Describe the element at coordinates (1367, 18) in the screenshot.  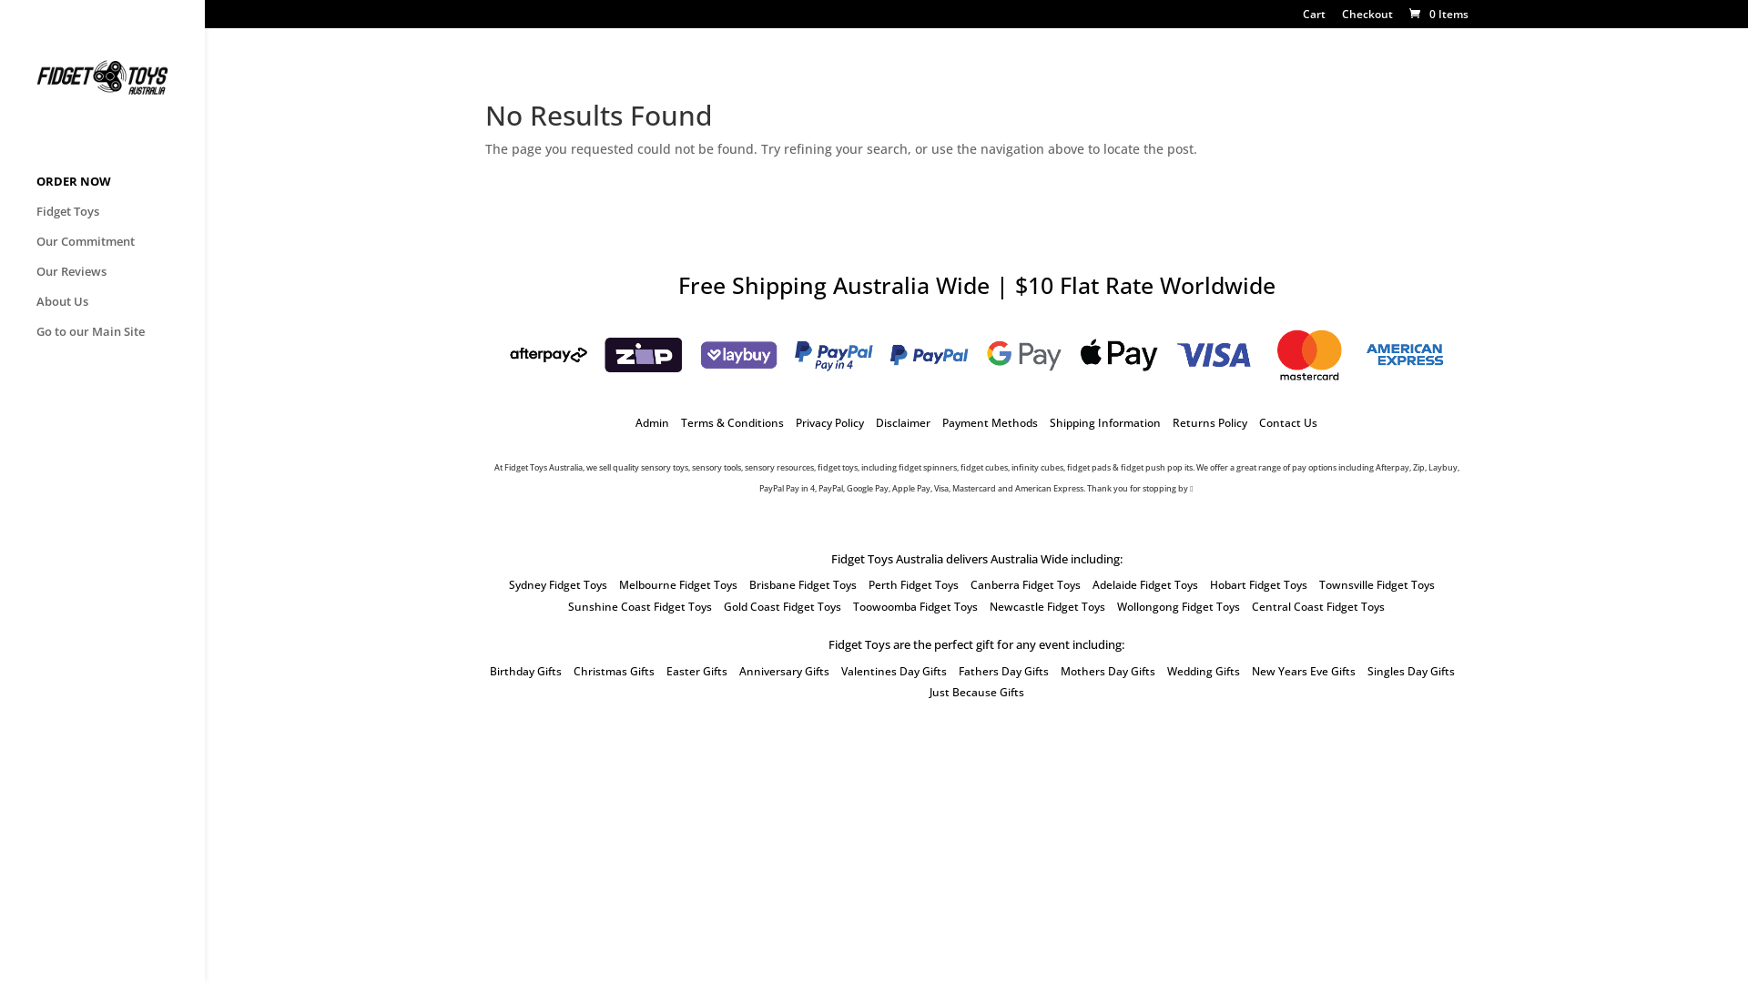
I see `Checkout` at that location.